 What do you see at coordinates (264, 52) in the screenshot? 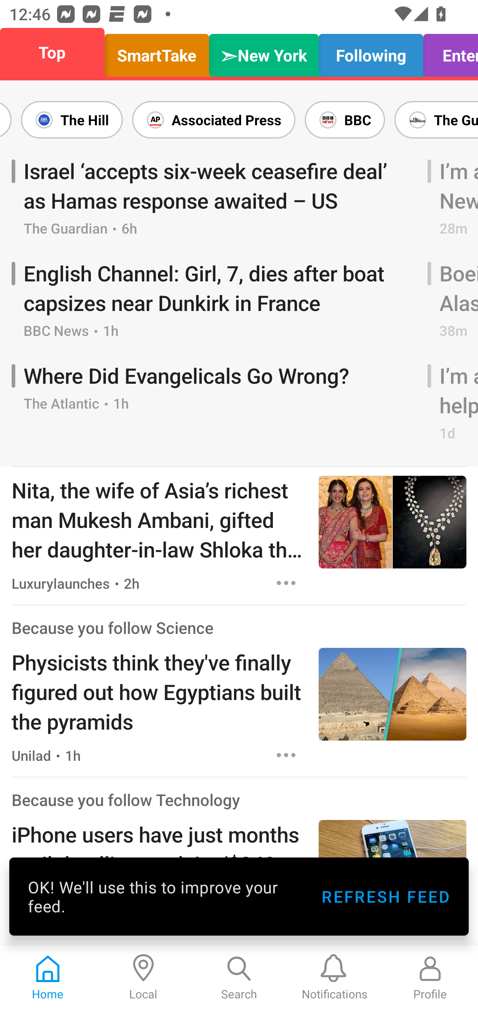
I see `➣New York` at bounding box center [264, 52].